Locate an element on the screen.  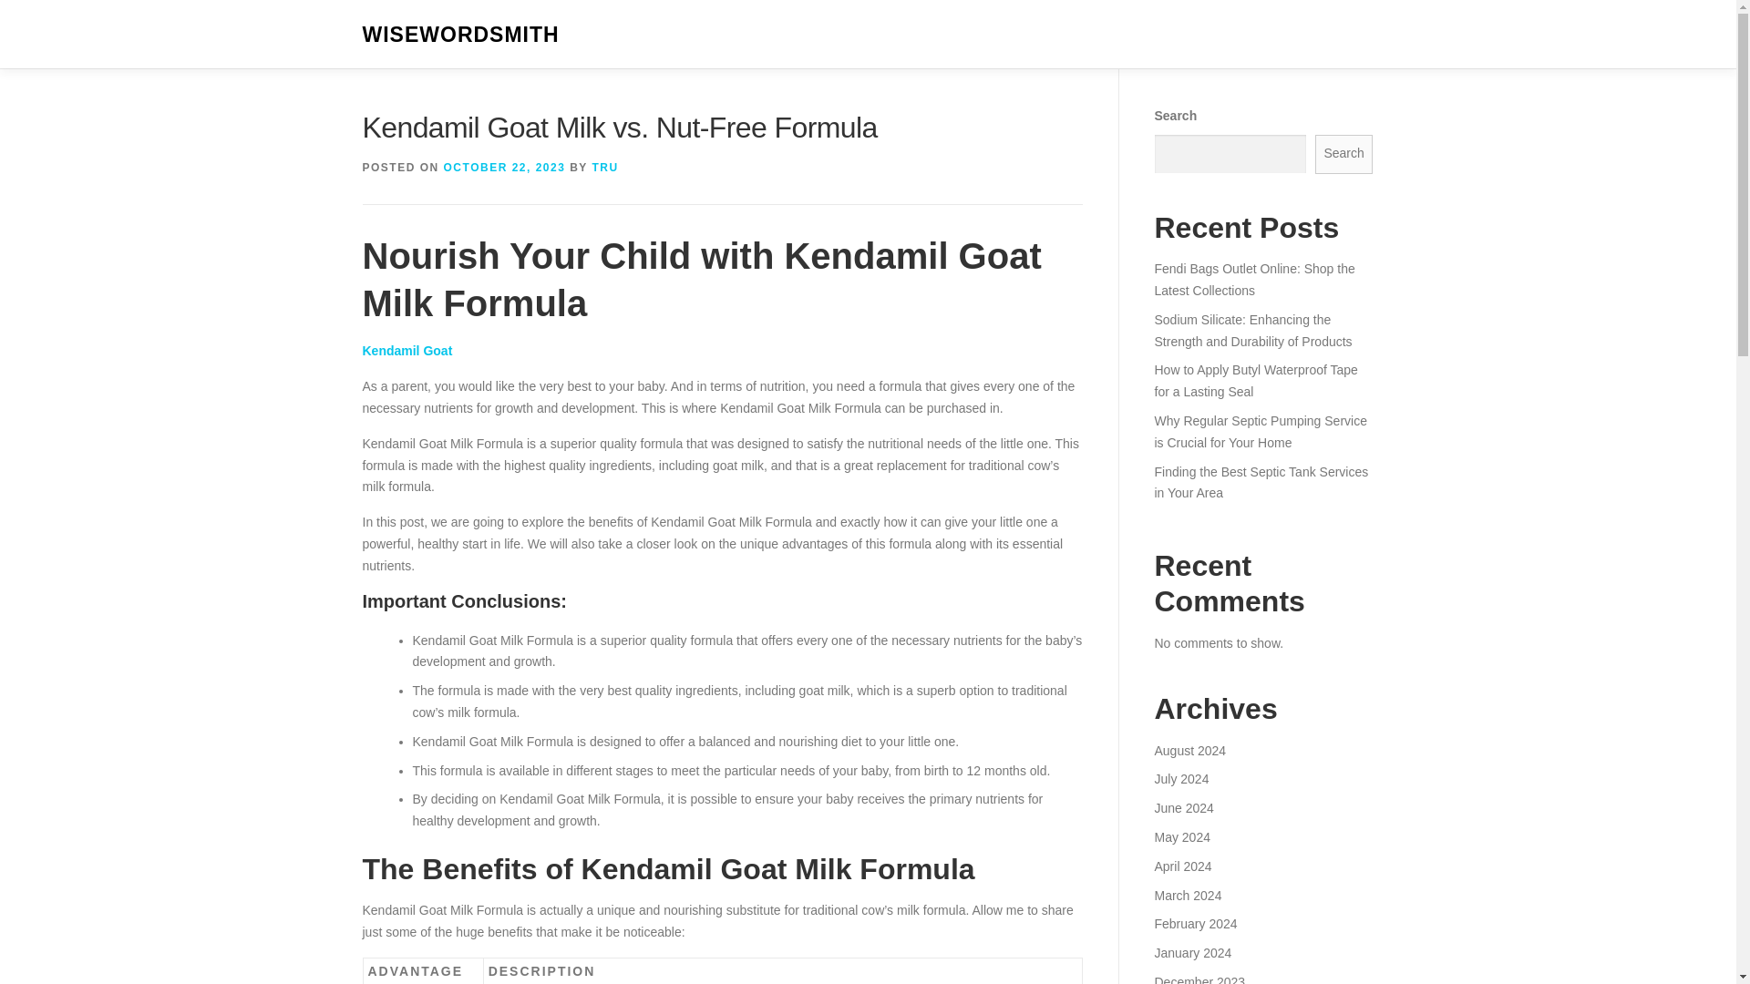
July 2024 is located at coordinates (1181, 778).